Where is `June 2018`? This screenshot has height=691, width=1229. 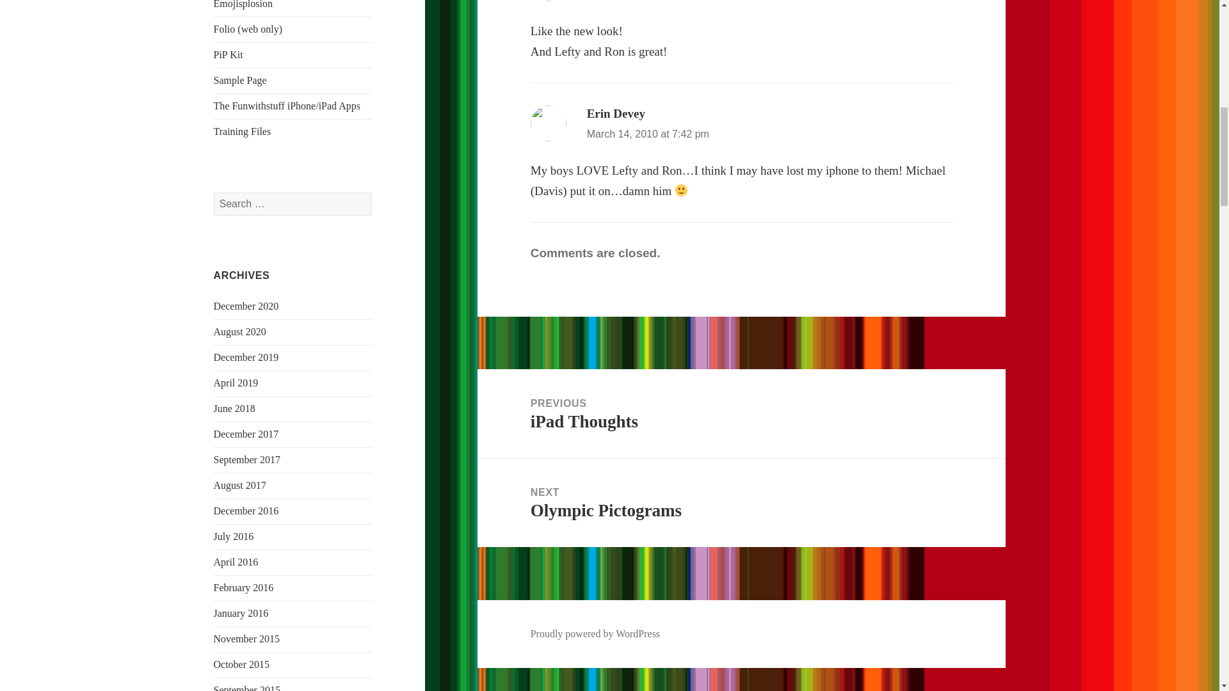 June 2018 is located at coordinates (234, 408).